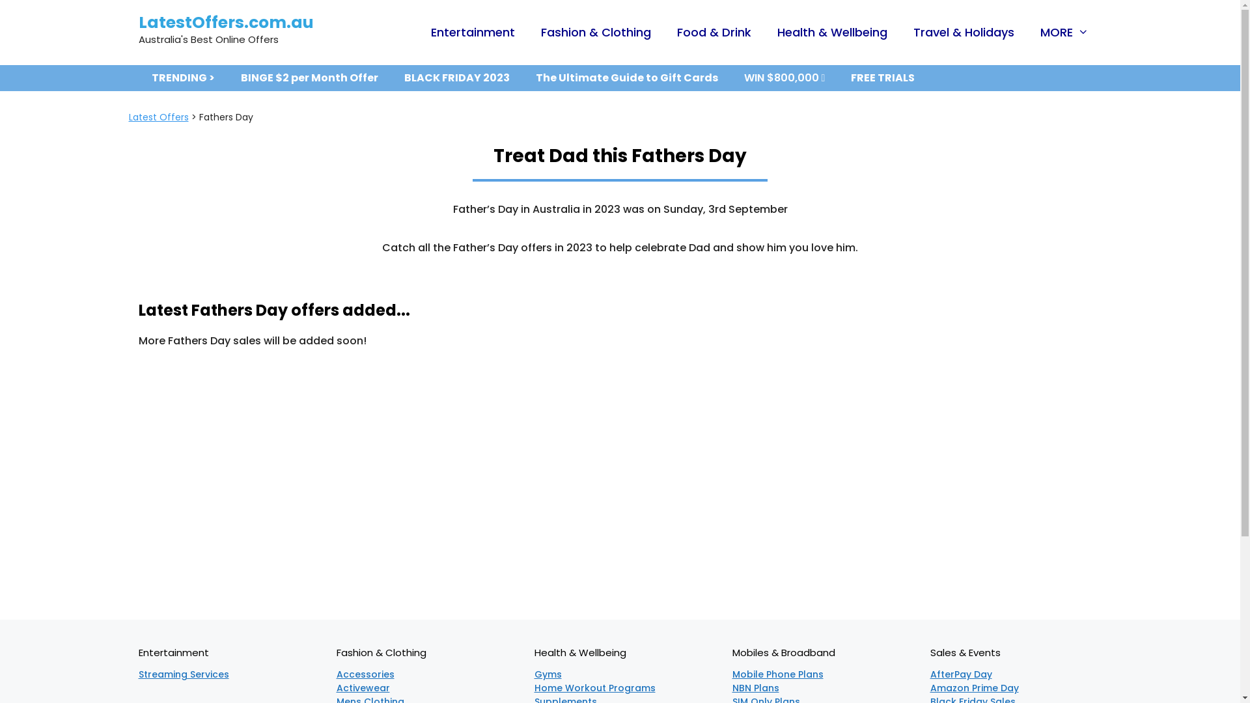 This screenshot has height=703, width=1250. What do you see at coordinates (225, 22) in the screenshot?
I see `LatestOffers.com.au` at bounding box center [225, 22].